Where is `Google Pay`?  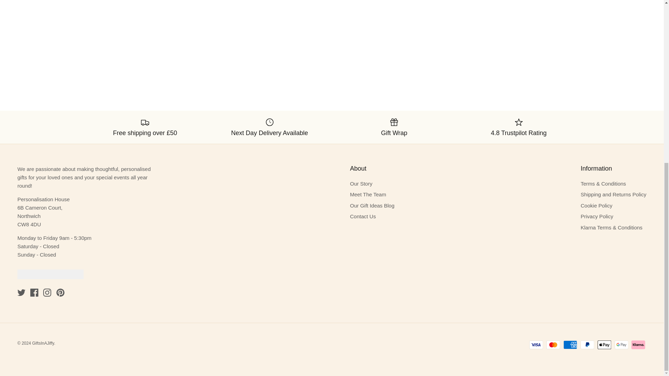 Google Pay is located at coordinates (621, 345).